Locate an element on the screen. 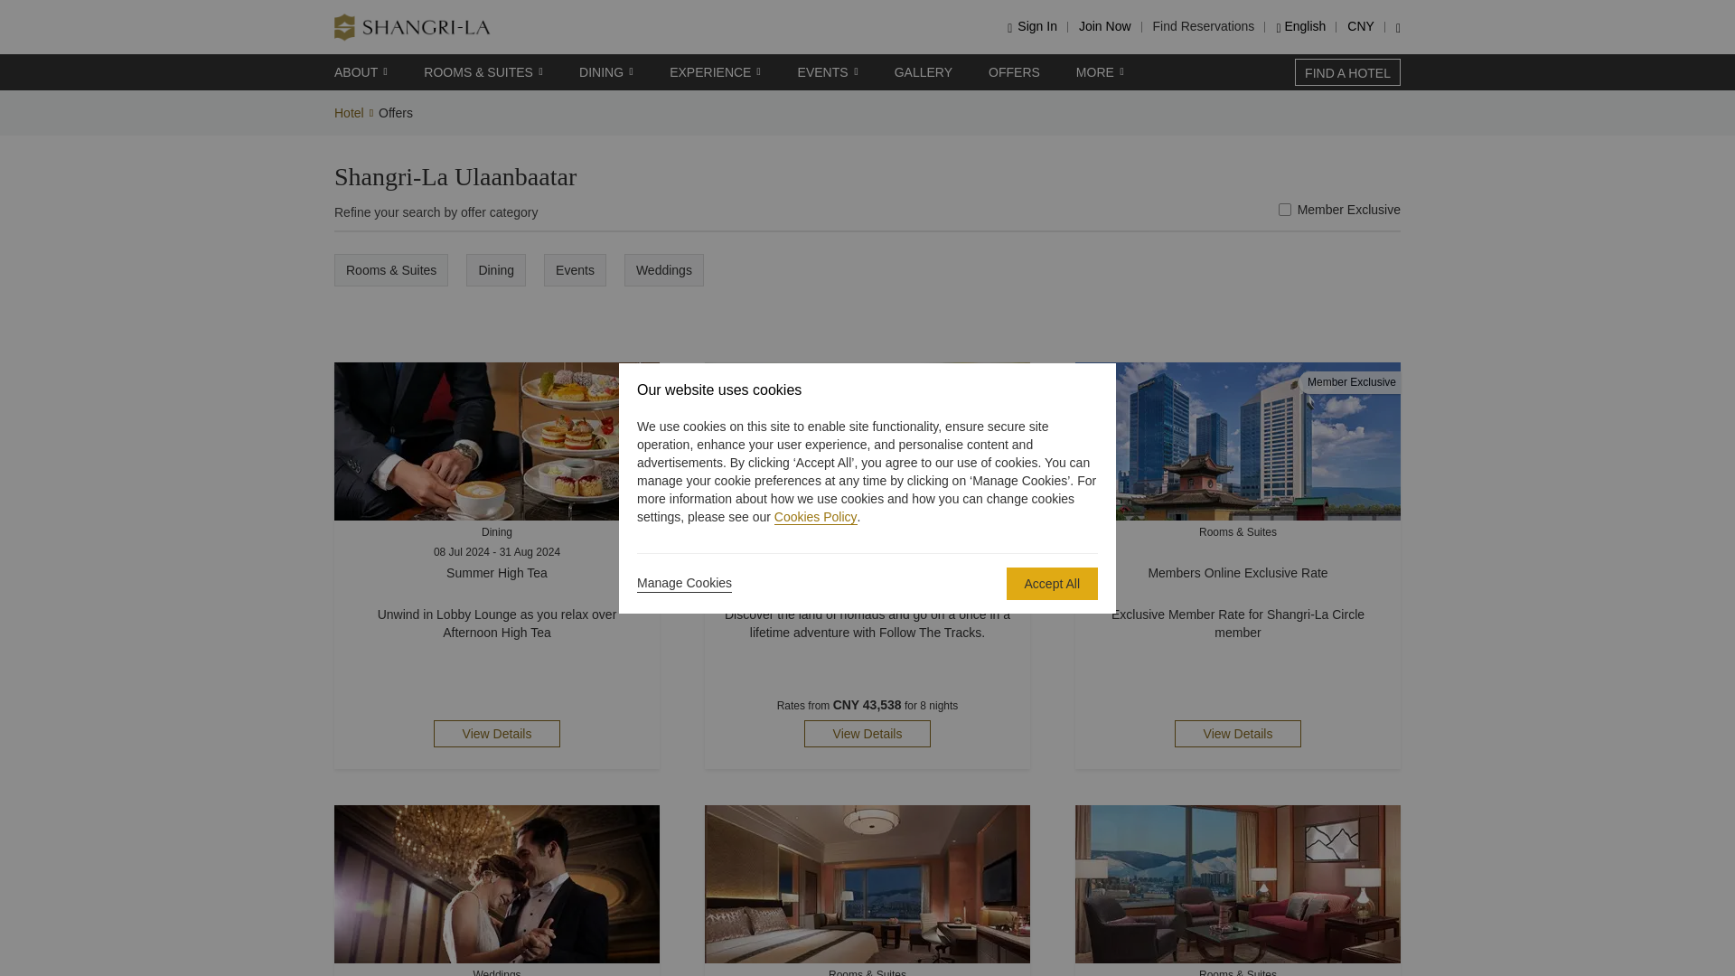 This screenshot has height=976, width=1735. EXPERIENCE is located at coordinates (716, 72).